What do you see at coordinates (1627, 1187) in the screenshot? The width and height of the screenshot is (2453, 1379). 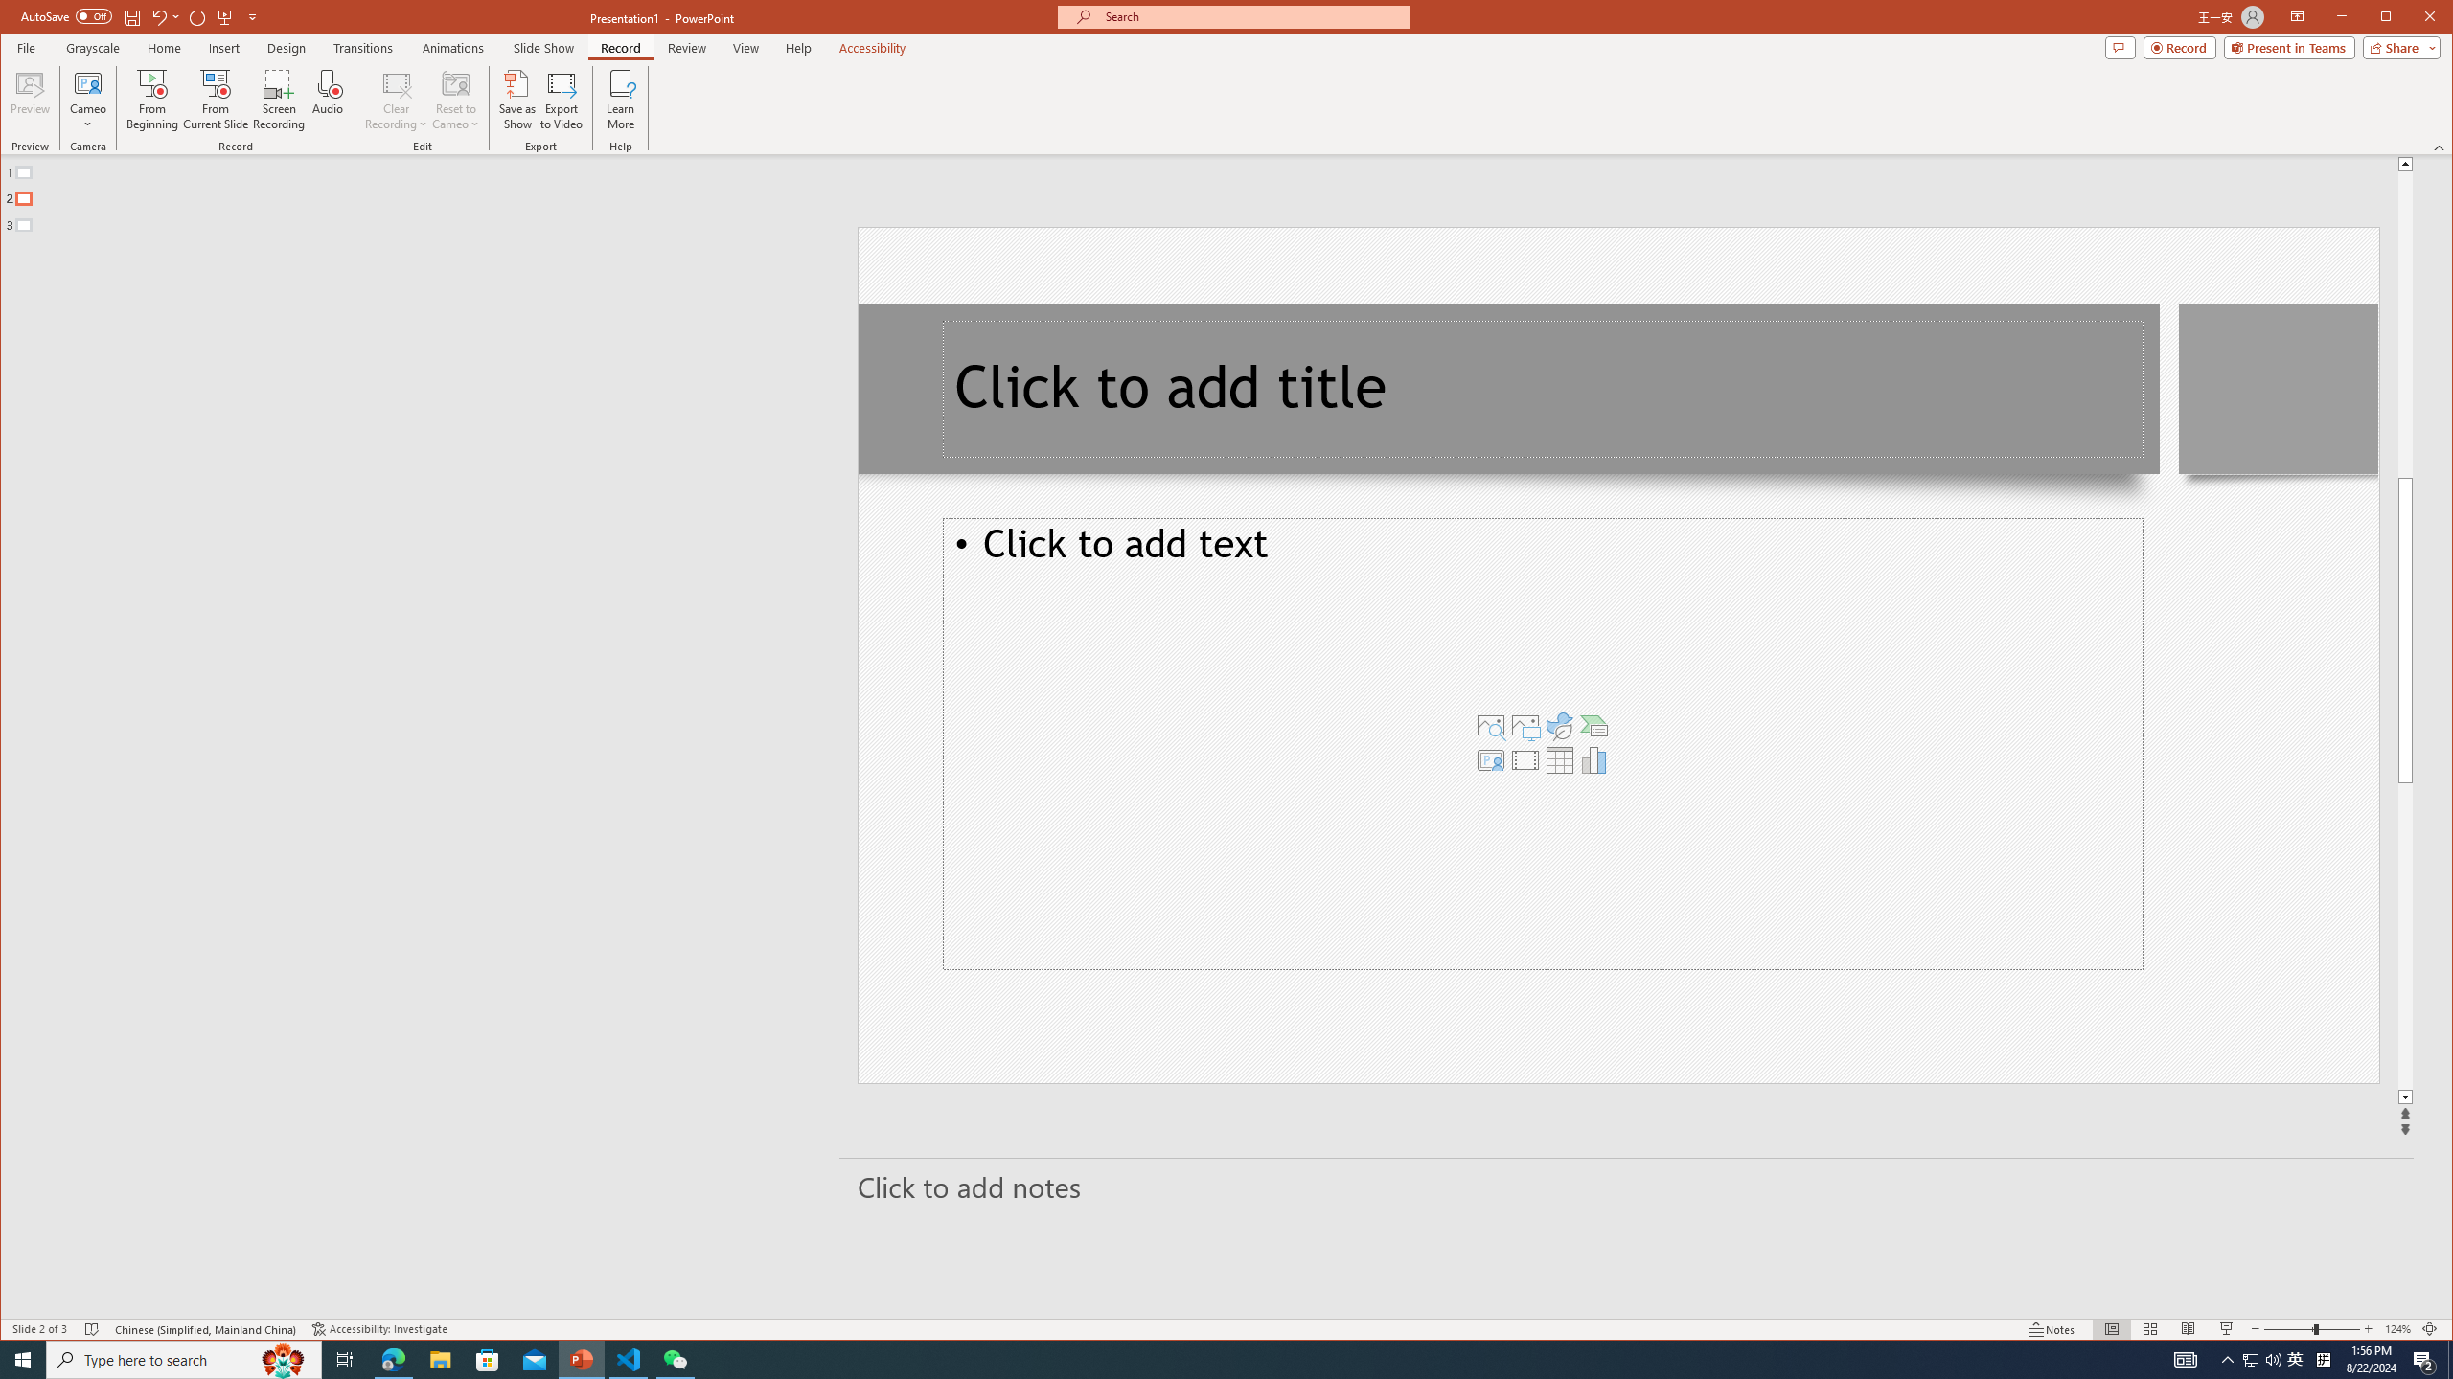 I see `Slide Notes` at bounding box center [1627, 1187].